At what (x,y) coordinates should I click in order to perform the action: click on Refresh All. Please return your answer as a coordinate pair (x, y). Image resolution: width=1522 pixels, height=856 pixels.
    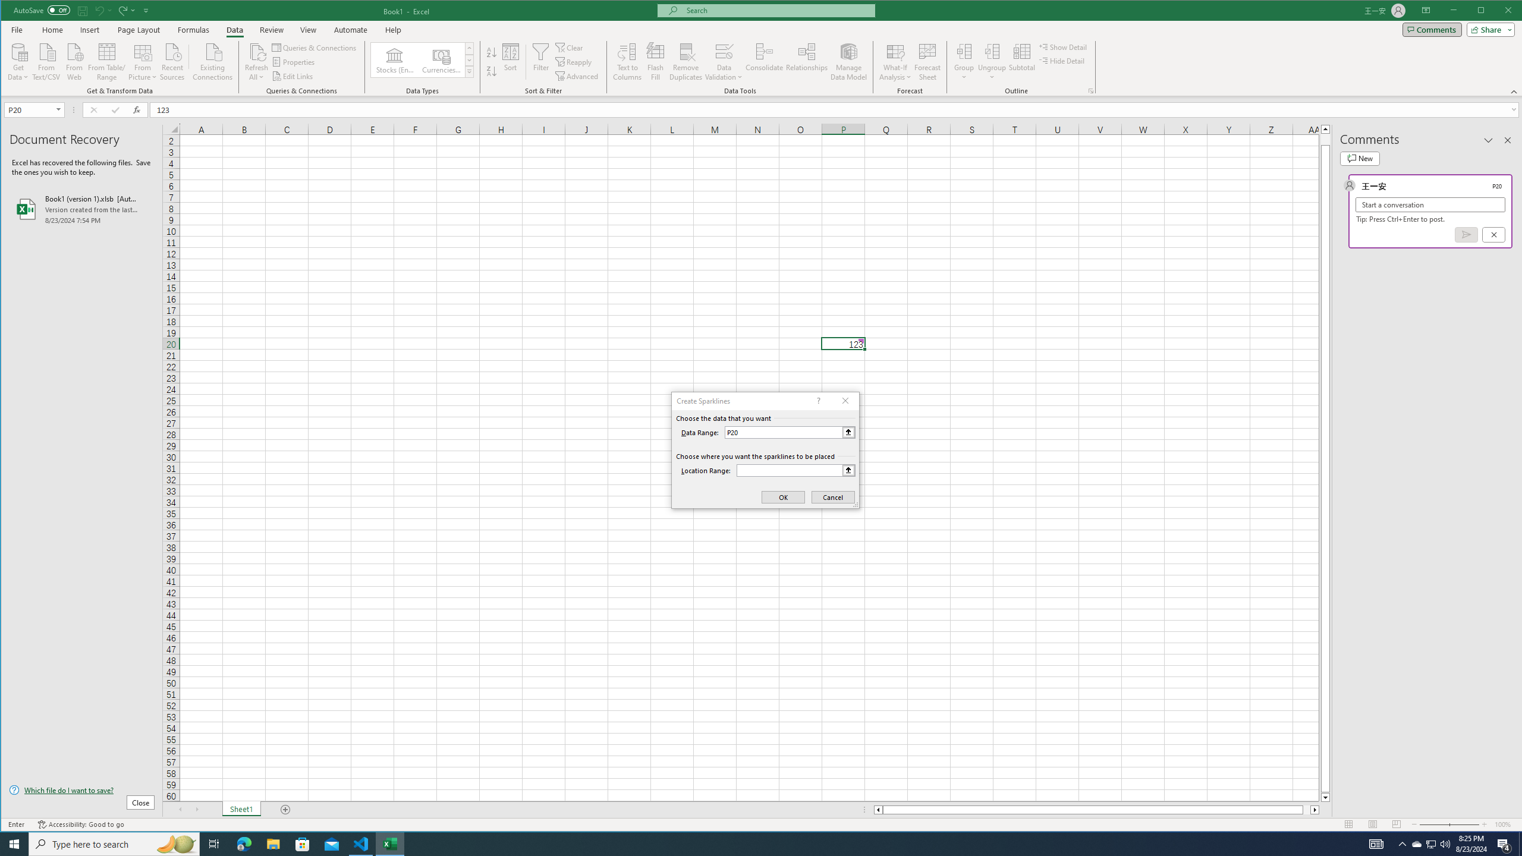
    Looking at the image, I should click on (256, 51).